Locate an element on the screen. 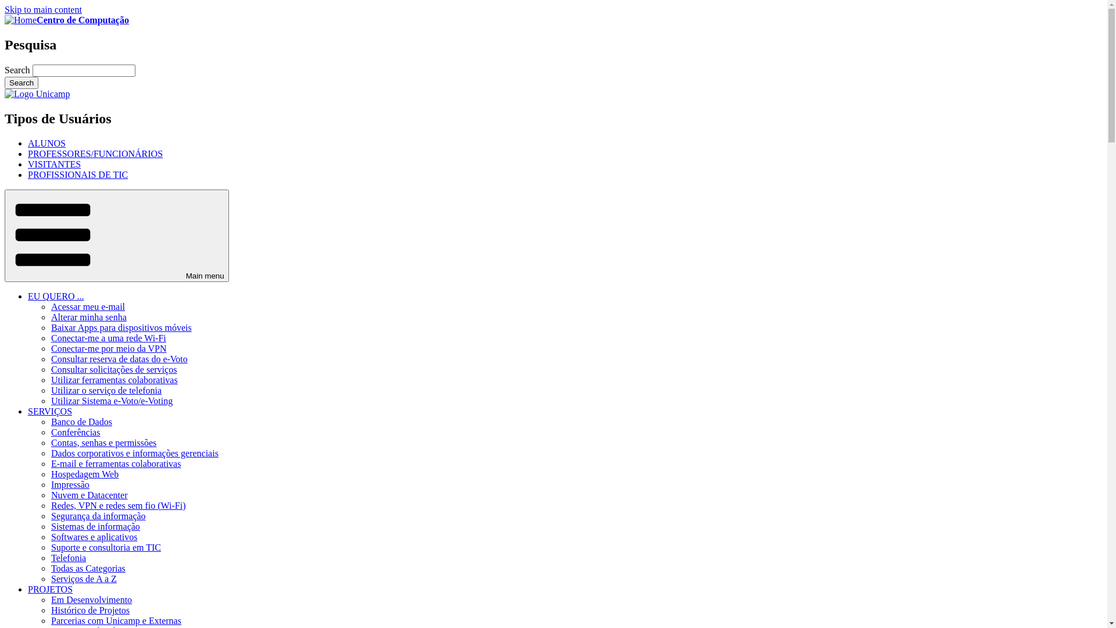  Home is located at coordinates (21, 20).